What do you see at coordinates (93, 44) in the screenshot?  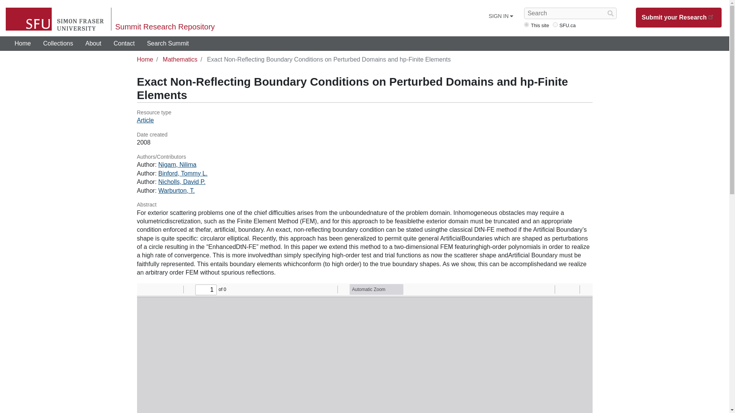 I see `About this site` at bounding box center [93, 44].